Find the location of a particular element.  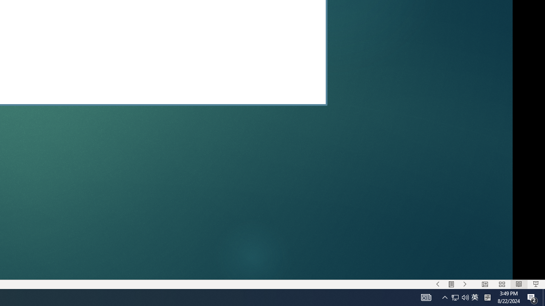

Slide Show Previous On is located at coordinates (438, 284).